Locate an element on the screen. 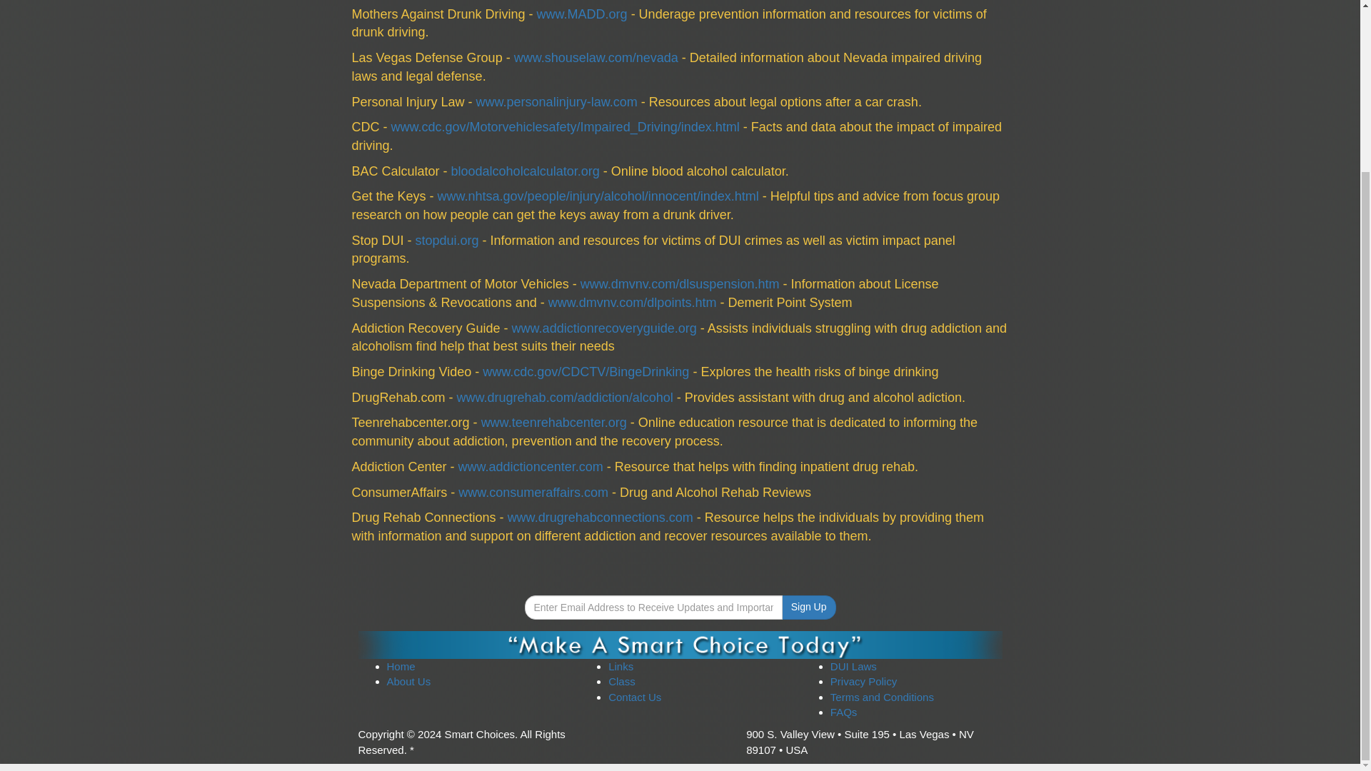 The height and width of the screenshot is (771, 1371). www.addictioncenter.com is located at coordinates (530, 467).